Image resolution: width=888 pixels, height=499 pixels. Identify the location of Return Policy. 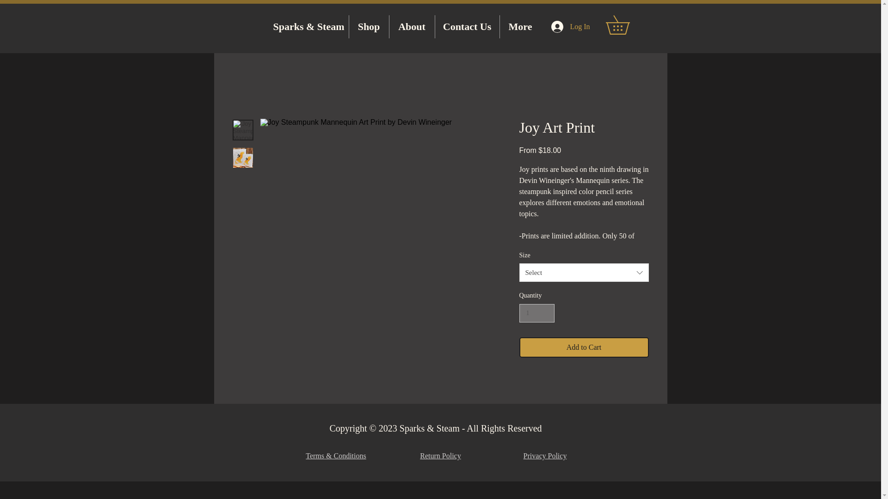
(440, 456).